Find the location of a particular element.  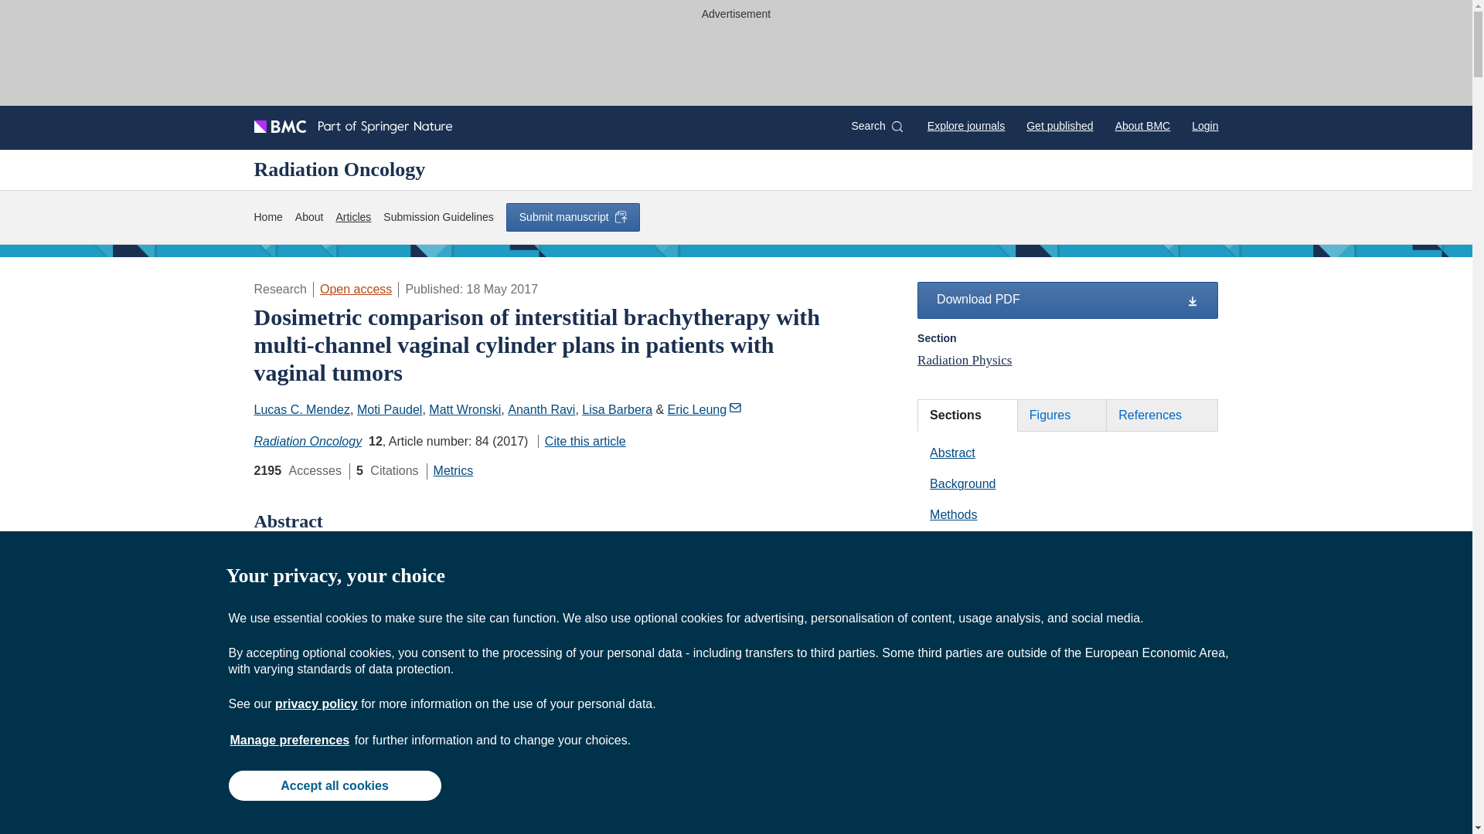

Radiation Oncology is located at coordinates (308, 440).